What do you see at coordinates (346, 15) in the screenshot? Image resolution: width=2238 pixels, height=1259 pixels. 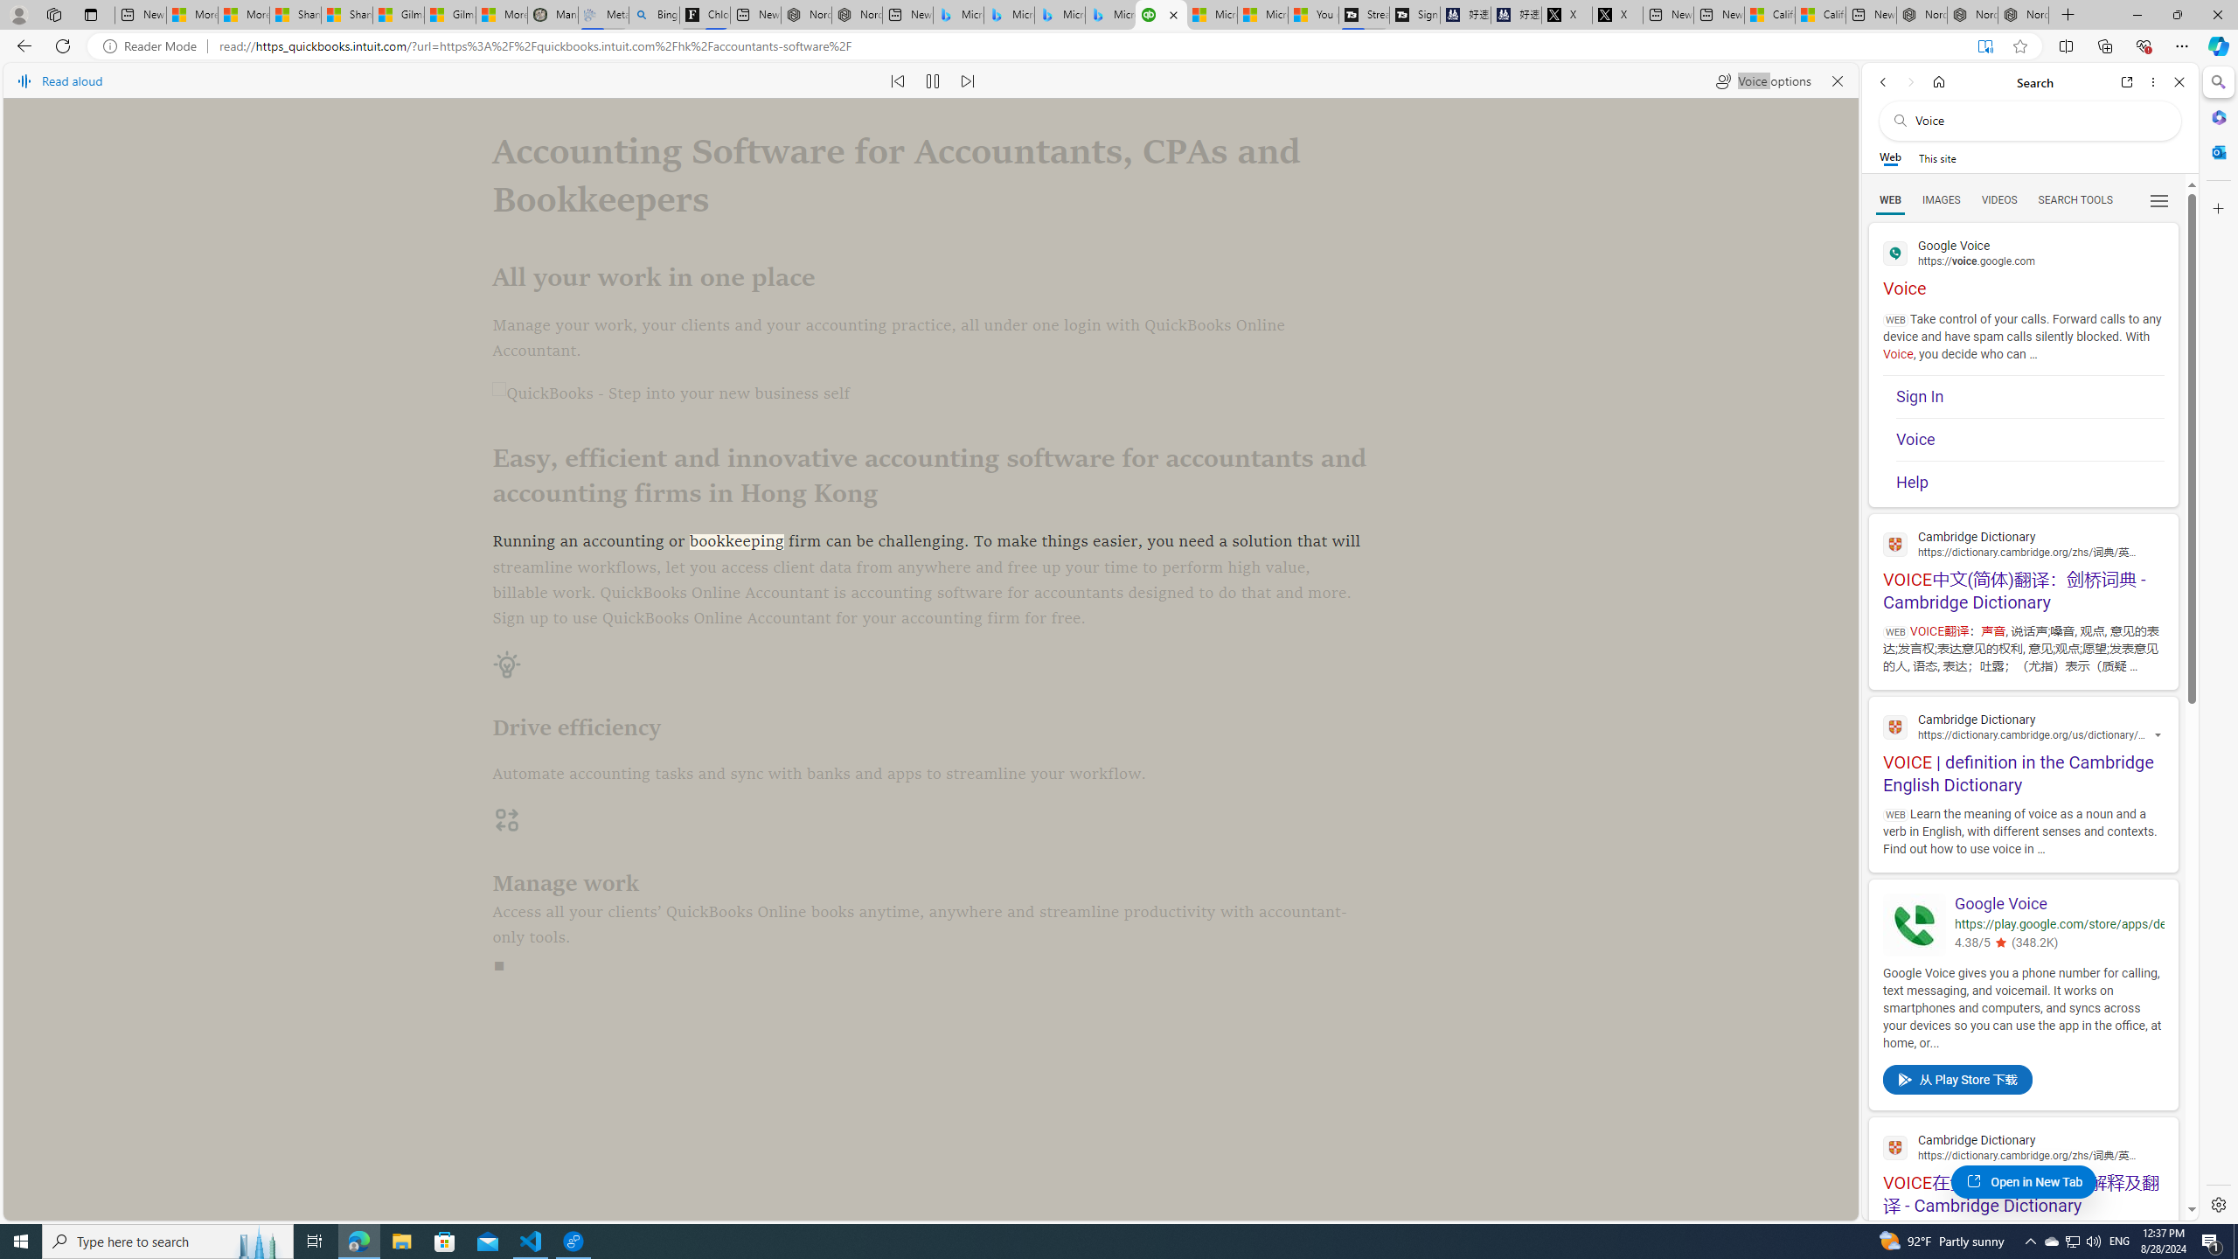 I see `Shanghai, China weather forecast | Microsoft Weather` at bounding box center [346, 15].